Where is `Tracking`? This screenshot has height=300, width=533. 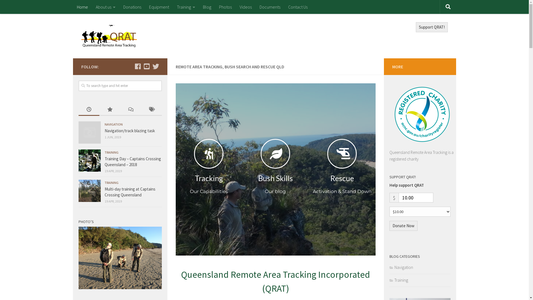 Tracking is located at coordinates (209, 178).